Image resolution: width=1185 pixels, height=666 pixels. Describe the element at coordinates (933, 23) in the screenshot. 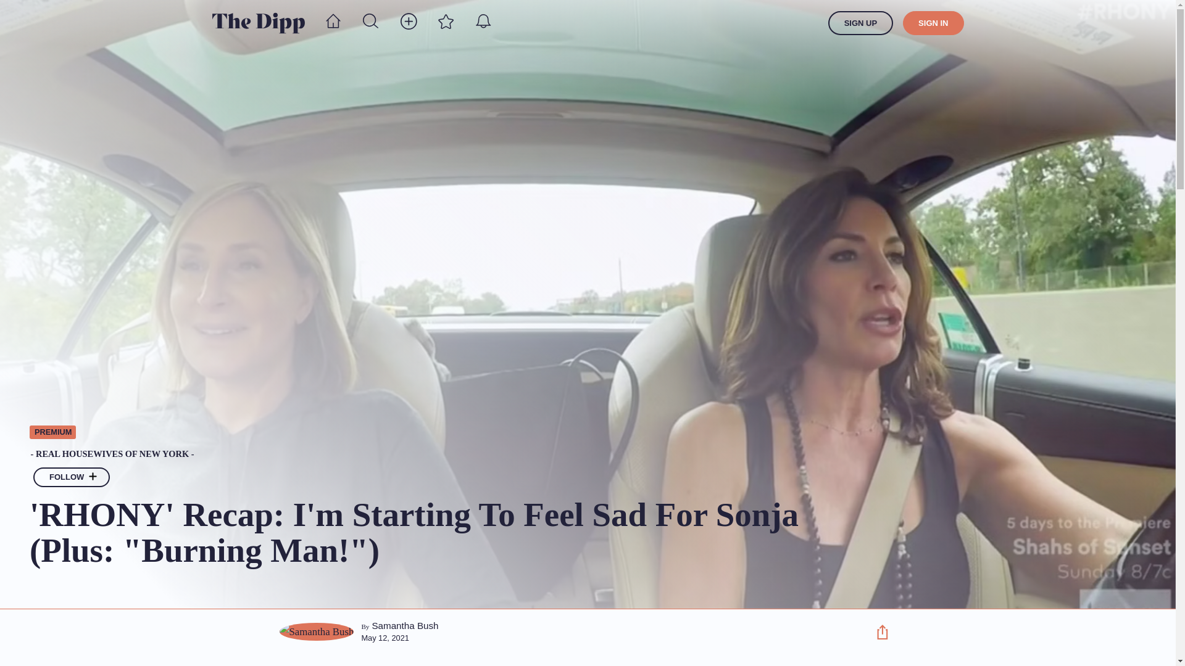

I see `SIGN IN` at that location.